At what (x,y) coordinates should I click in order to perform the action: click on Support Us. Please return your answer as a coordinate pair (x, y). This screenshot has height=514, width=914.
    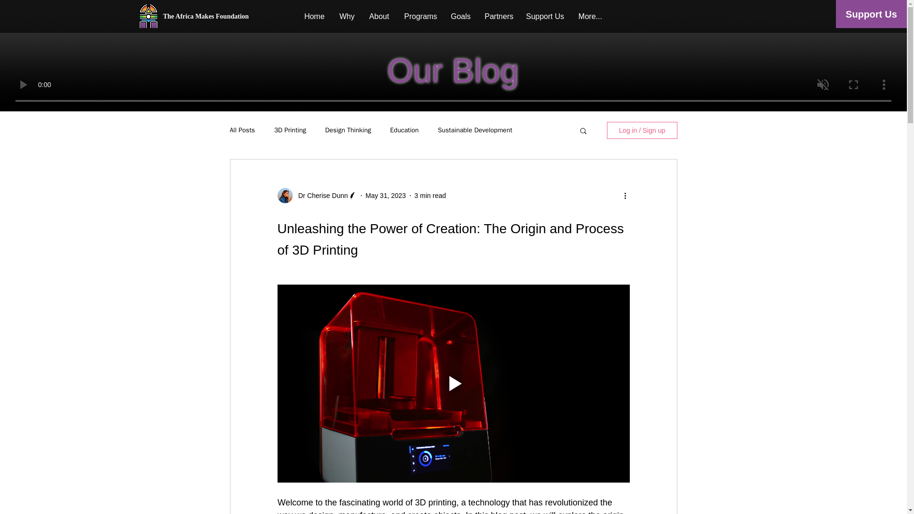
    Looking at the image, I should click on (545, 16).